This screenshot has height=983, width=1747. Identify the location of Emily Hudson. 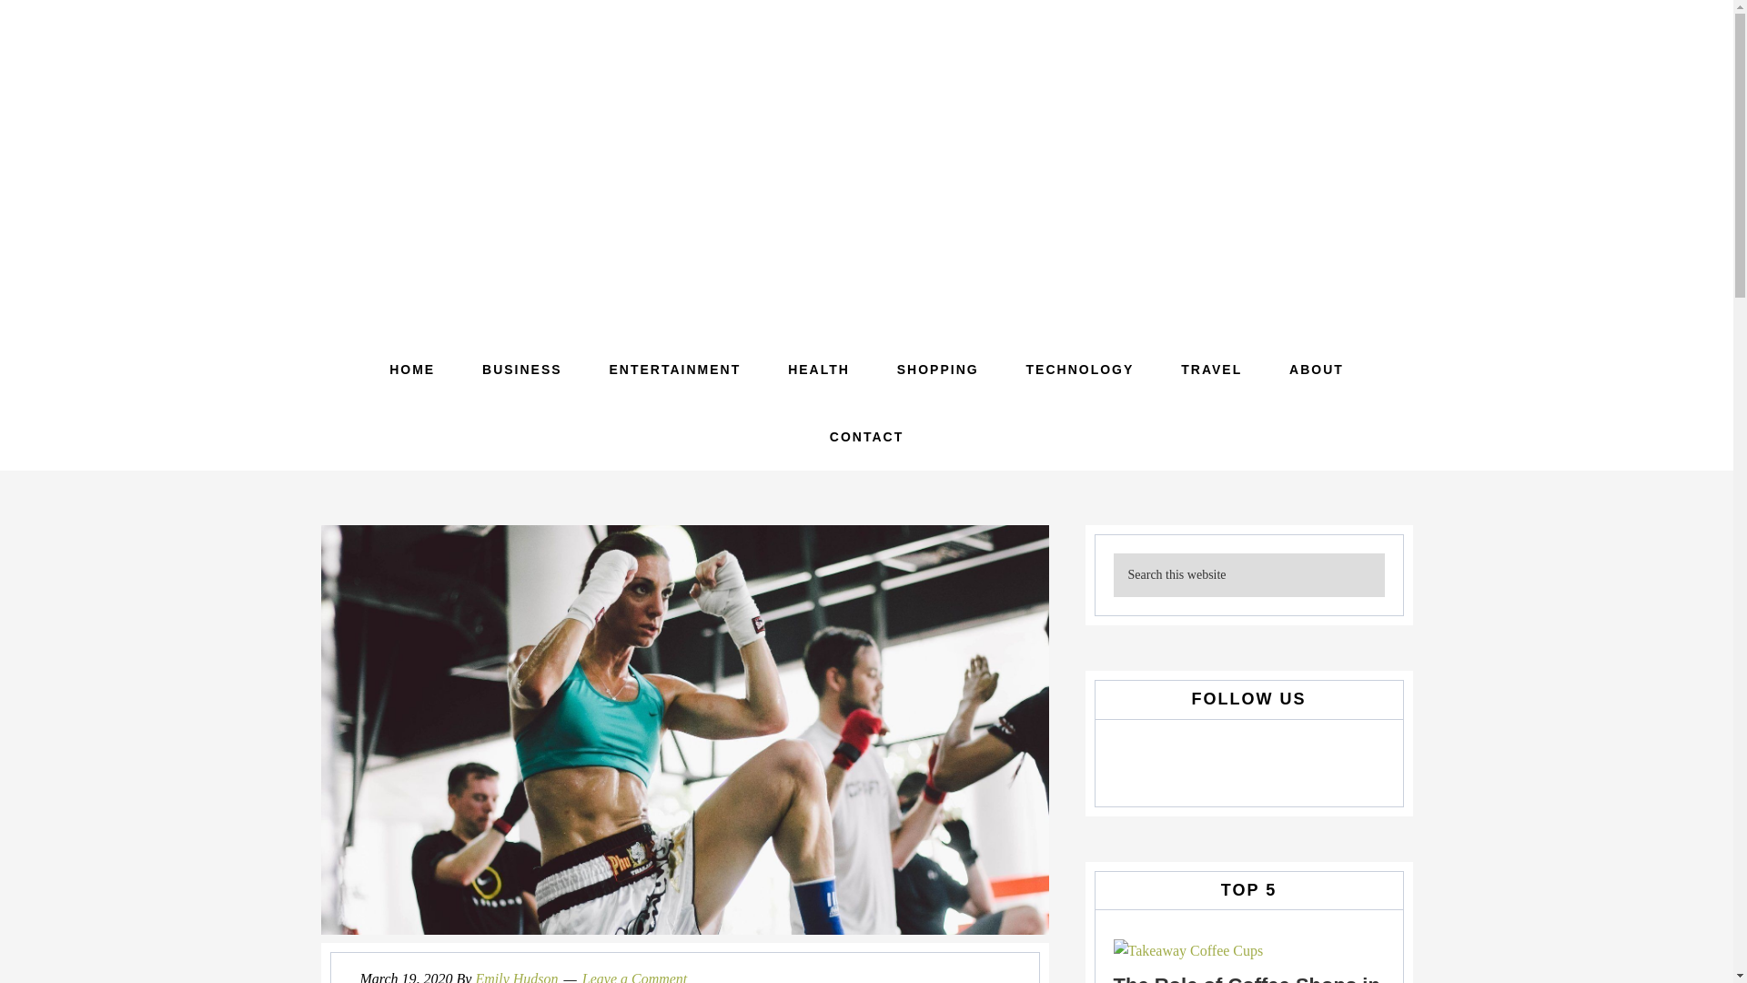
(516, 978).